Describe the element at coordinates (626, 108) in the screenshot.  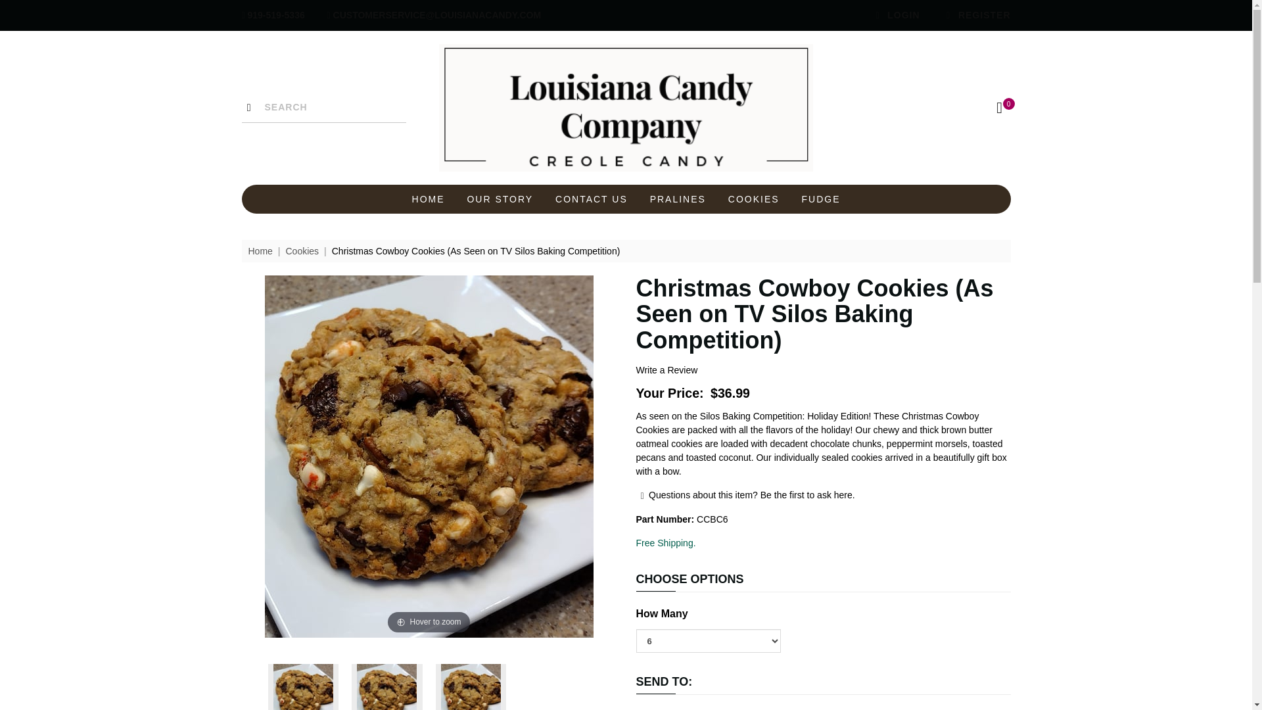
I see `Louisiana Candy Company` at that location.